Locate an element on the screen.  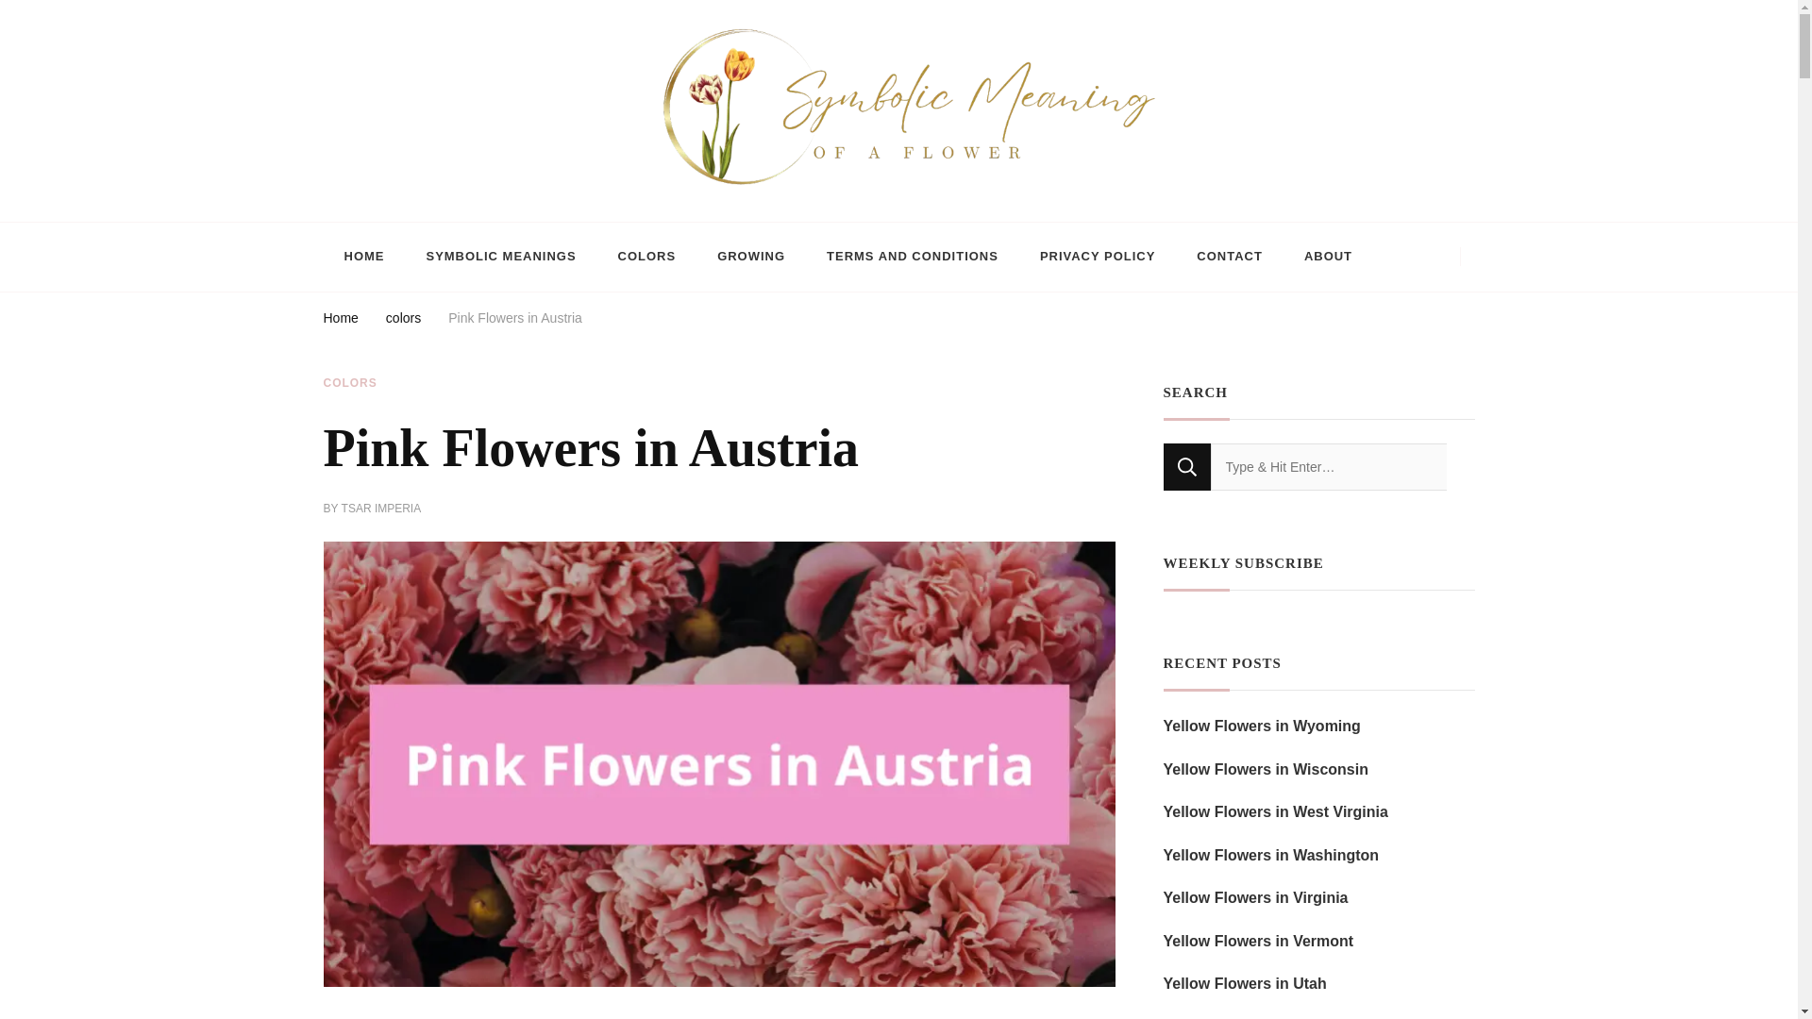
COLORS is located at coordinates (647, 257).